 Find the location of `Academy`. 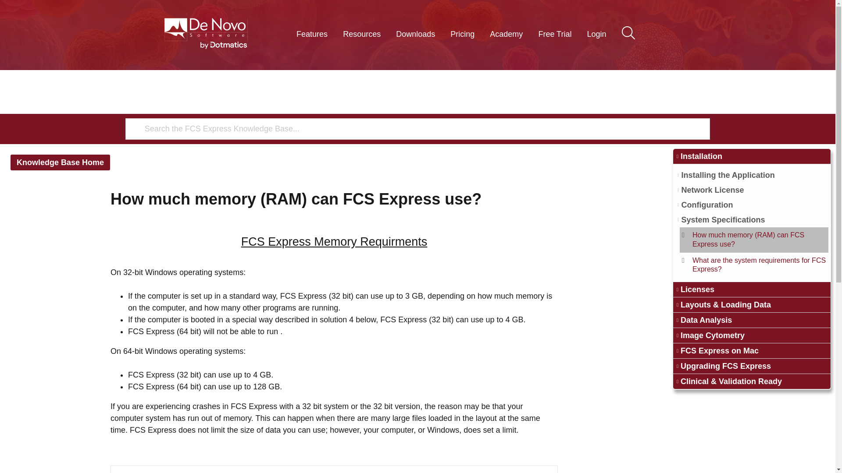

Academy is located at coordinates (506, 34).